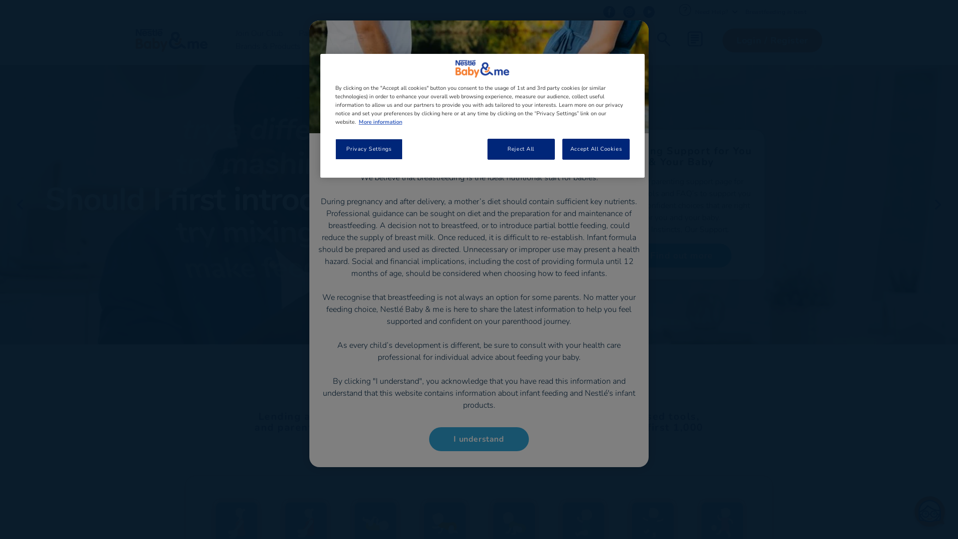 The image size is (958, 539). What do you see at coordinates (479, 439) in the screenshot?
I see `I understand` at bounding box center [479, 439].